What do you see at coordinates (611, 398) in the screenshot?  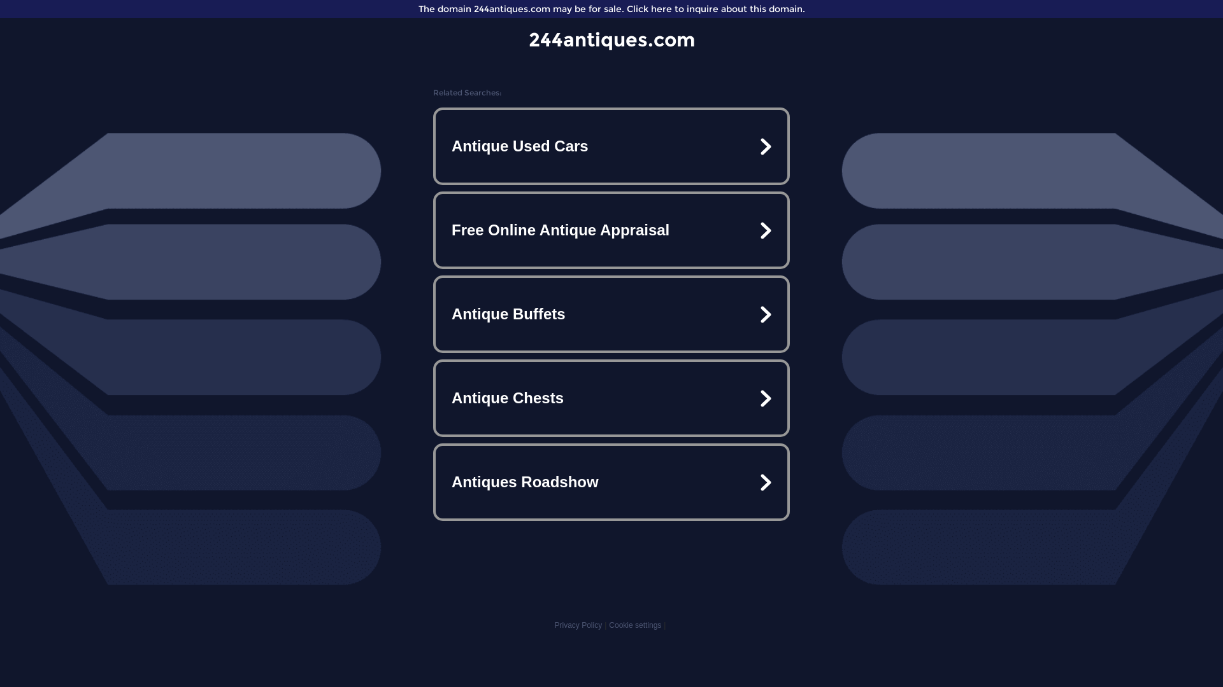 I see `Antique Chests` at bounding box center [611, 398].